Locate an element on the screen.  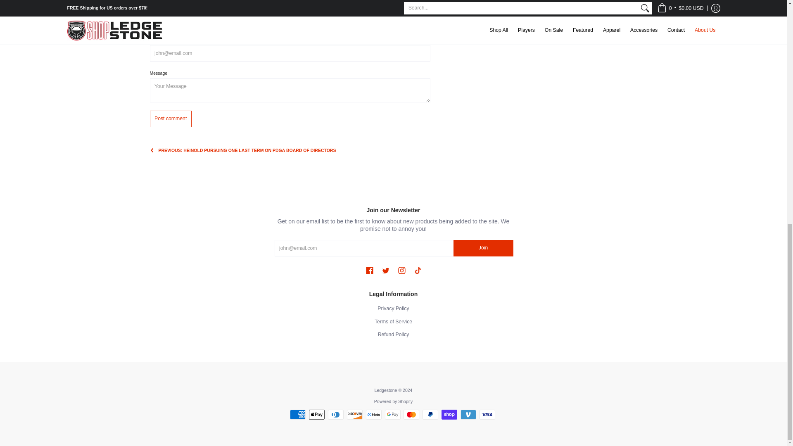
Venmo is located at coordinates (468, 415).